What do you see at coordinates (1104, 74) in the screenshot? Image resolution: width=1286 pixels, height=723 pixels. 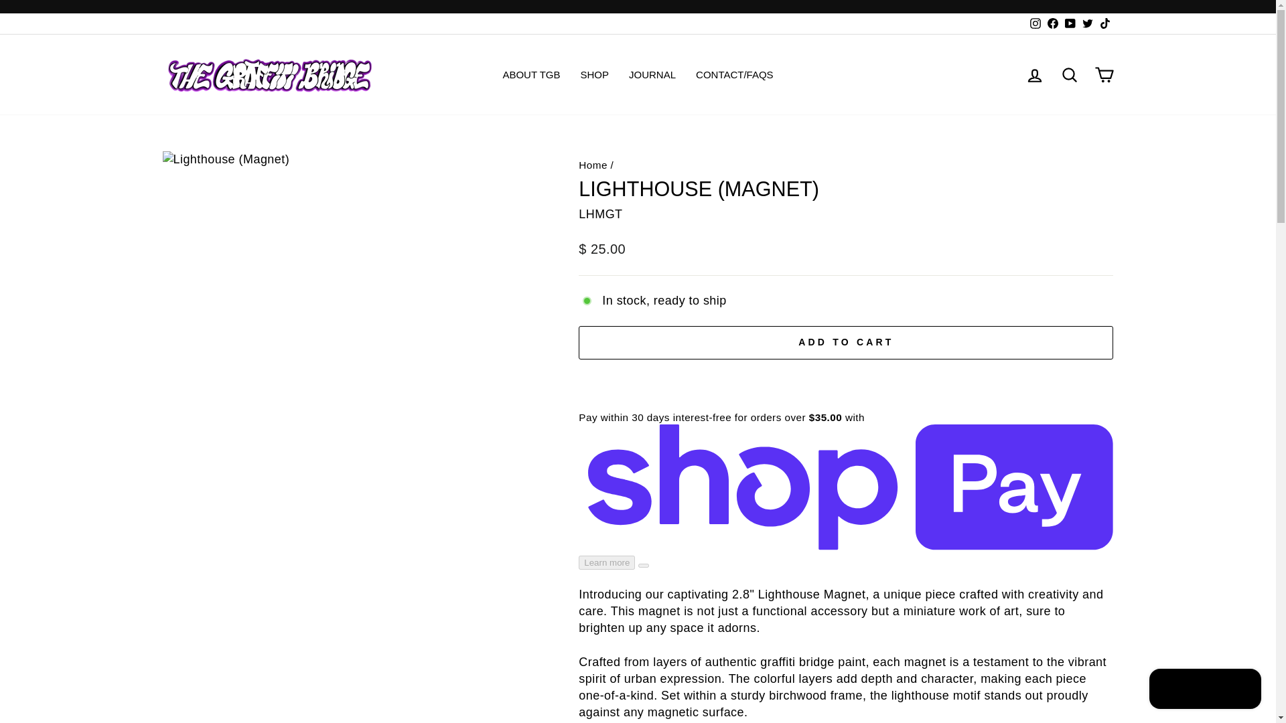 I see `CART` at bounding box center [1104, 74].